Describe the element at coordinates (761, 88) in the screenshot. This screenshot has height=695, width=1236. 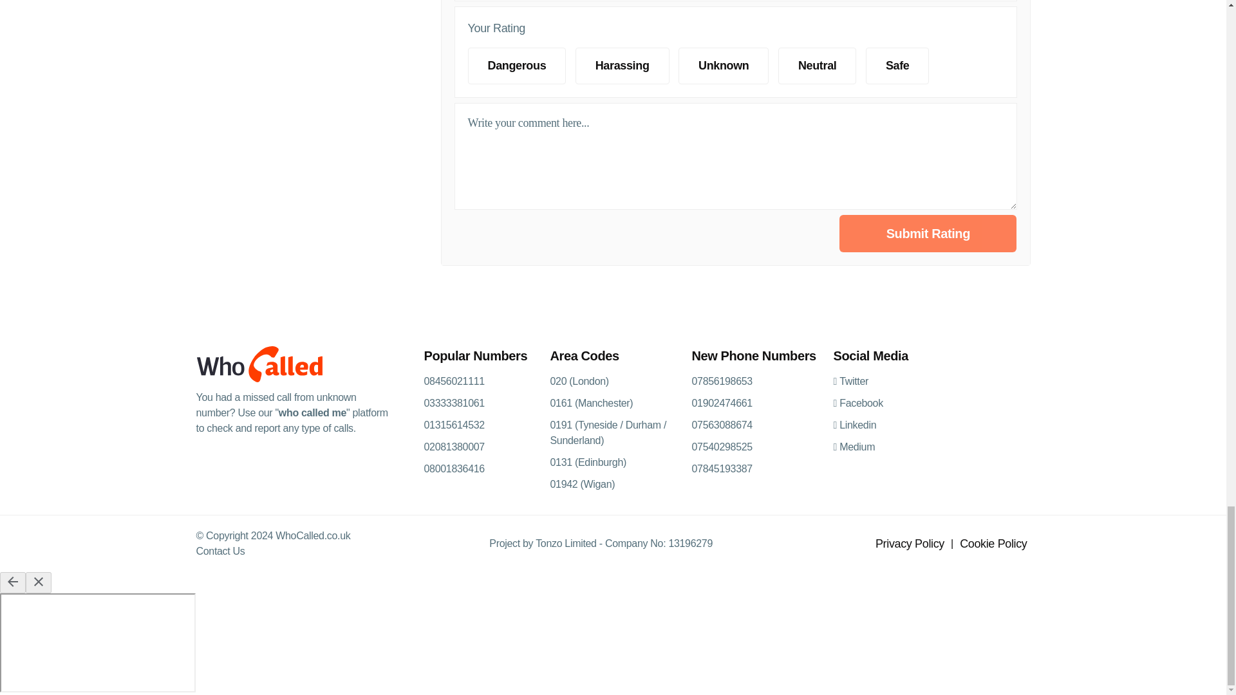
I see `2` at that location.